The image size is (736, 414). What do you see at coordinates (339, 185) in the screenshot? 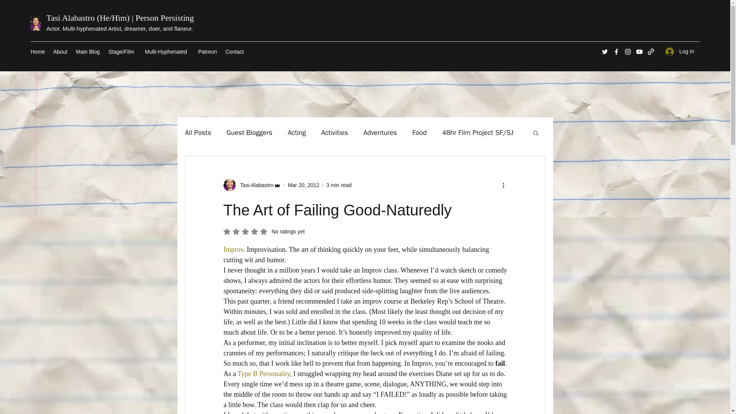
I see `3 min read` at bounding box center [339, 185].